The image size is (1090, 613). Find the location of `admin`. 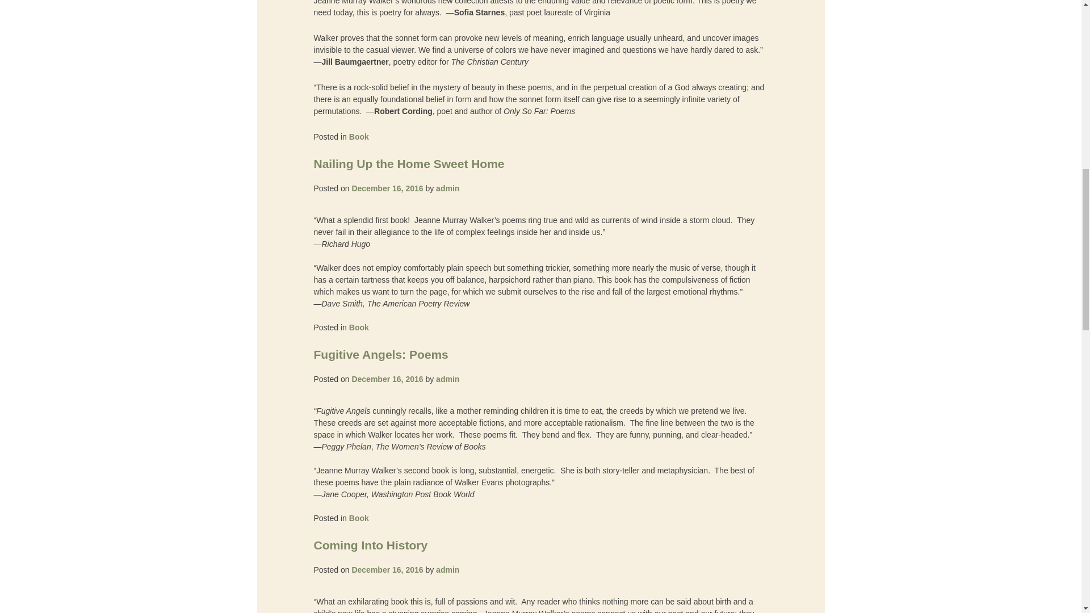

admin is located at coordinates (447, 379).